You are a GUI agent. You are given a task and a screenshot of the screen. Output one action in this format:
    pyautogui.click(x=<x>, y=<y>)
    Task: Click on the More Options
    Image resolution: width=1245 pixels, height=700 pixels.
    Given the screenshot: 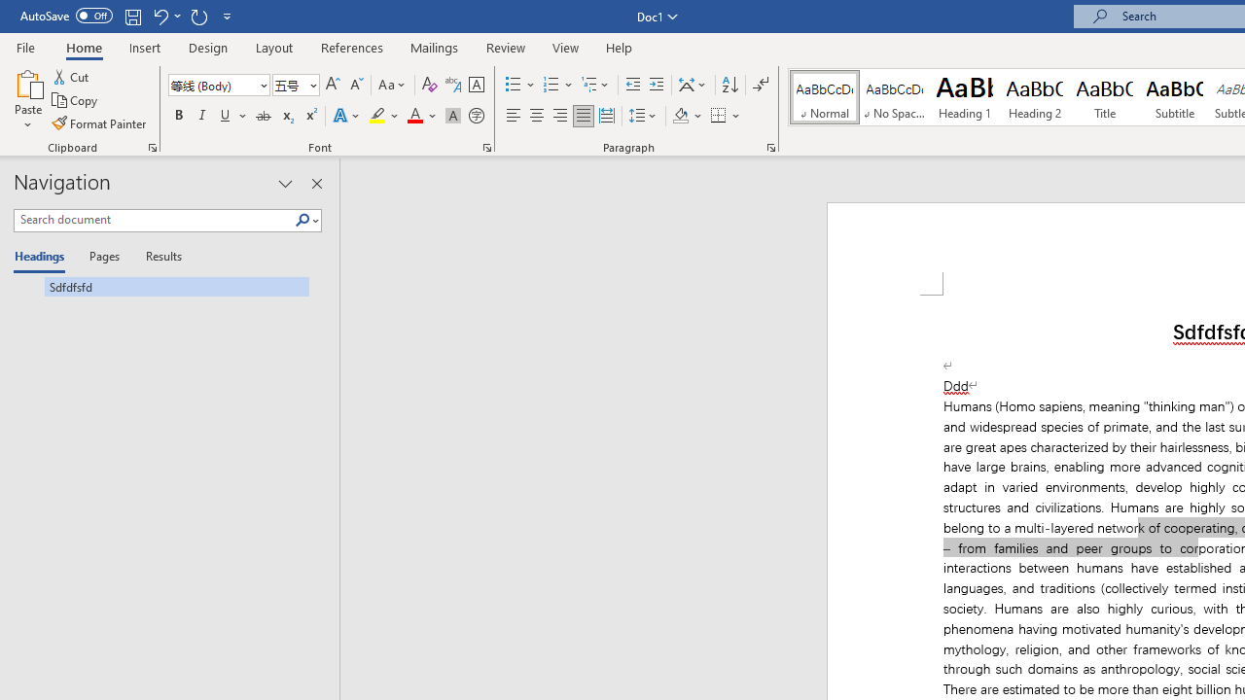 What is the action you would take?
    pyautogui.click(x=737, y=117)
    